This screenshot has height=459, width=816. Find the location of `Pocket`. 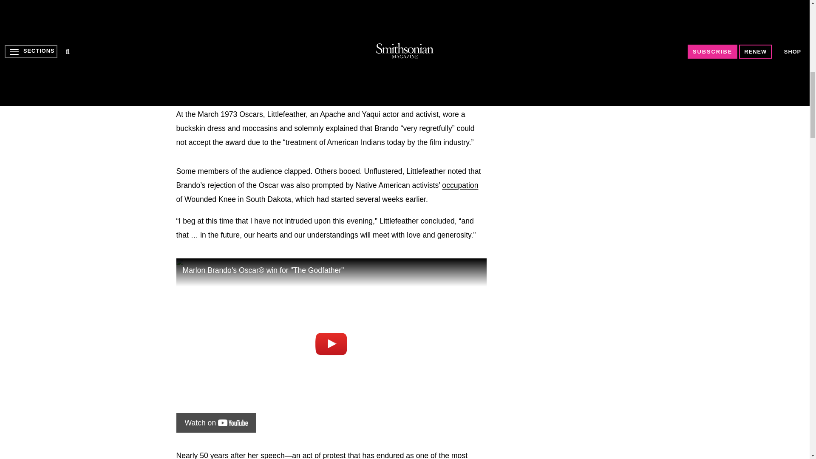

Pocket is located at coordinates (269, 39).